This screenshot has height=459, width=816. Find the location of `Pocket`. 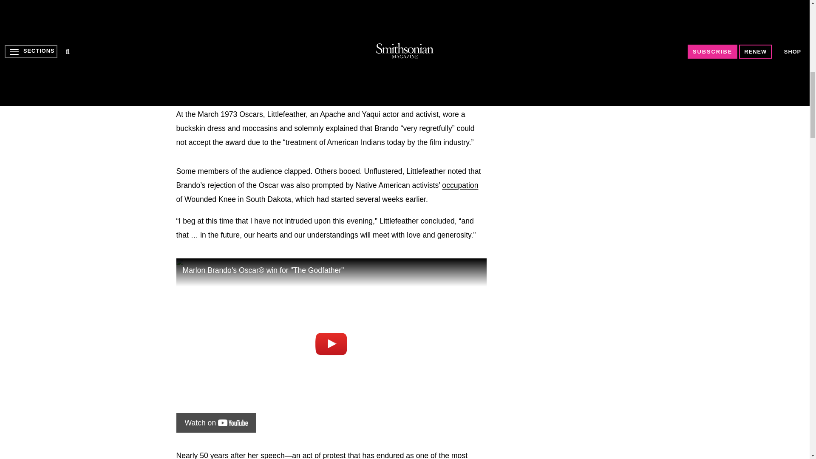

Pocket is located at coordinates (269, 39).